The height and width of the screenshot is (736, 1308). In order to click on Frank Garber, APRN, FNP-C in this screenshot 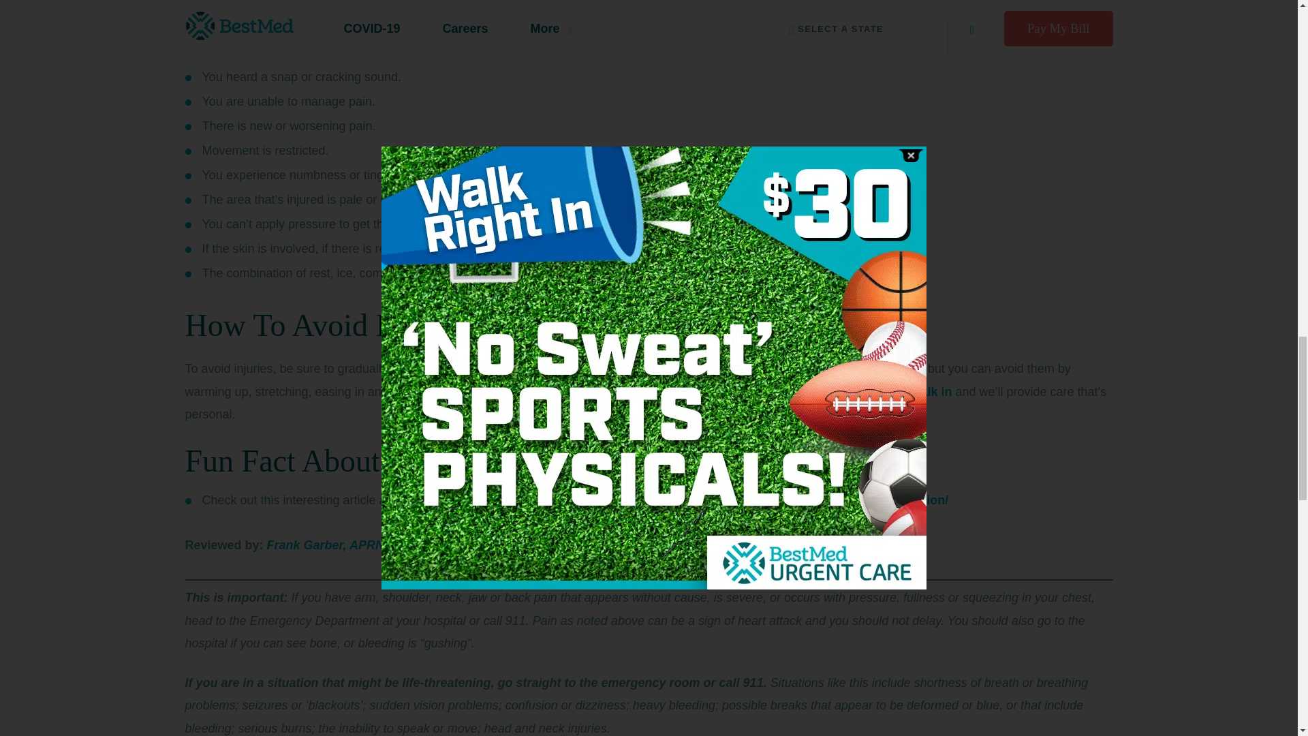, I will do `click(347, 545)`.